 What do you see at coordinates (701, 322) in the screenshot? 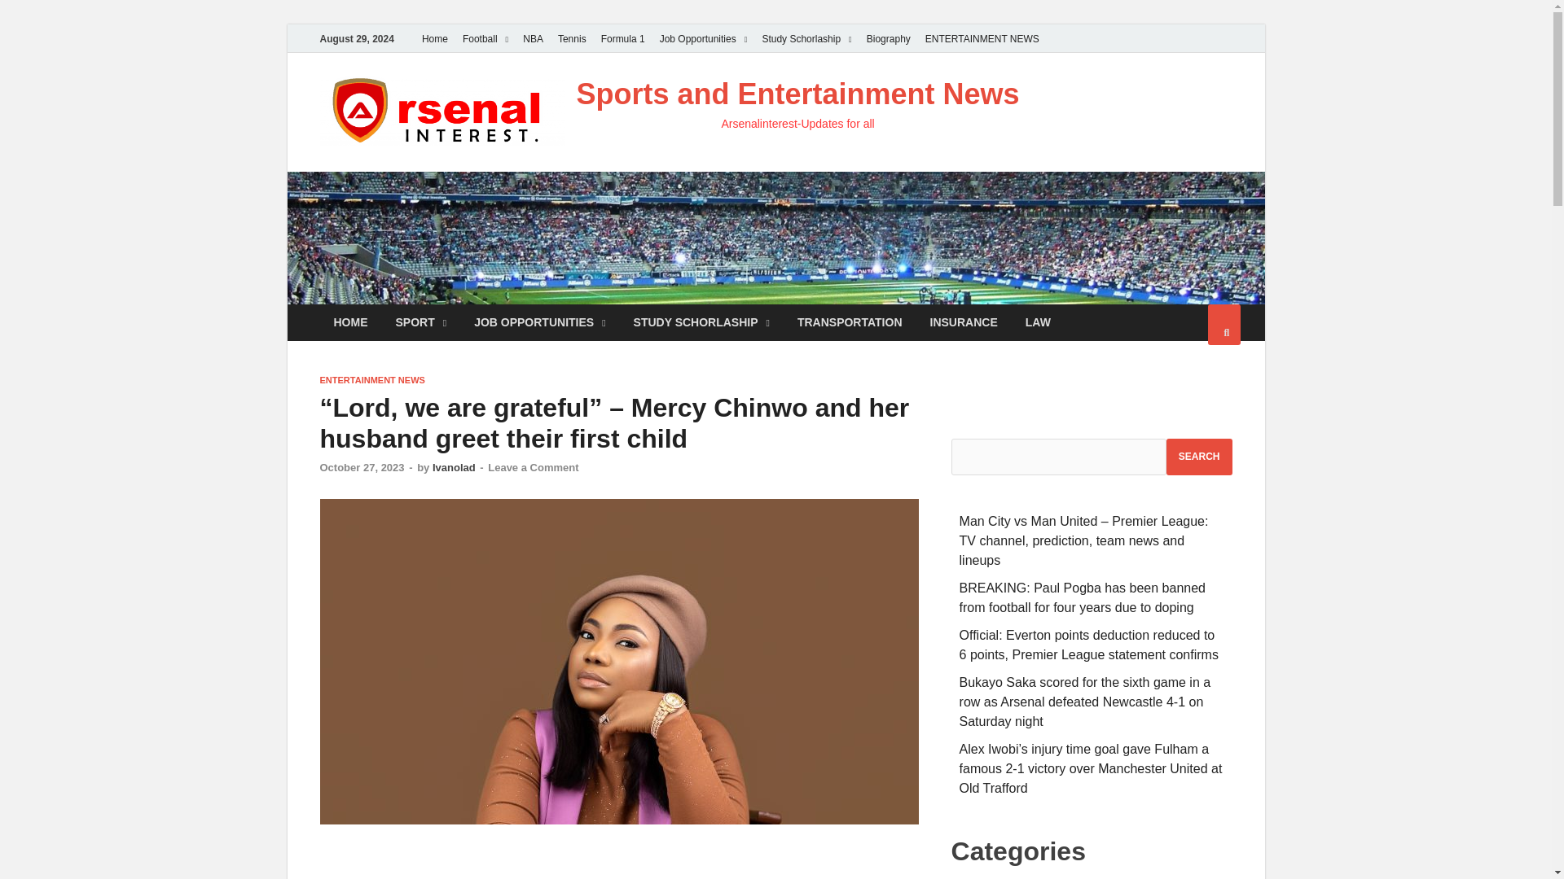
I see `STUDY SCHORLASHIP` at bounding box center [701, 322].